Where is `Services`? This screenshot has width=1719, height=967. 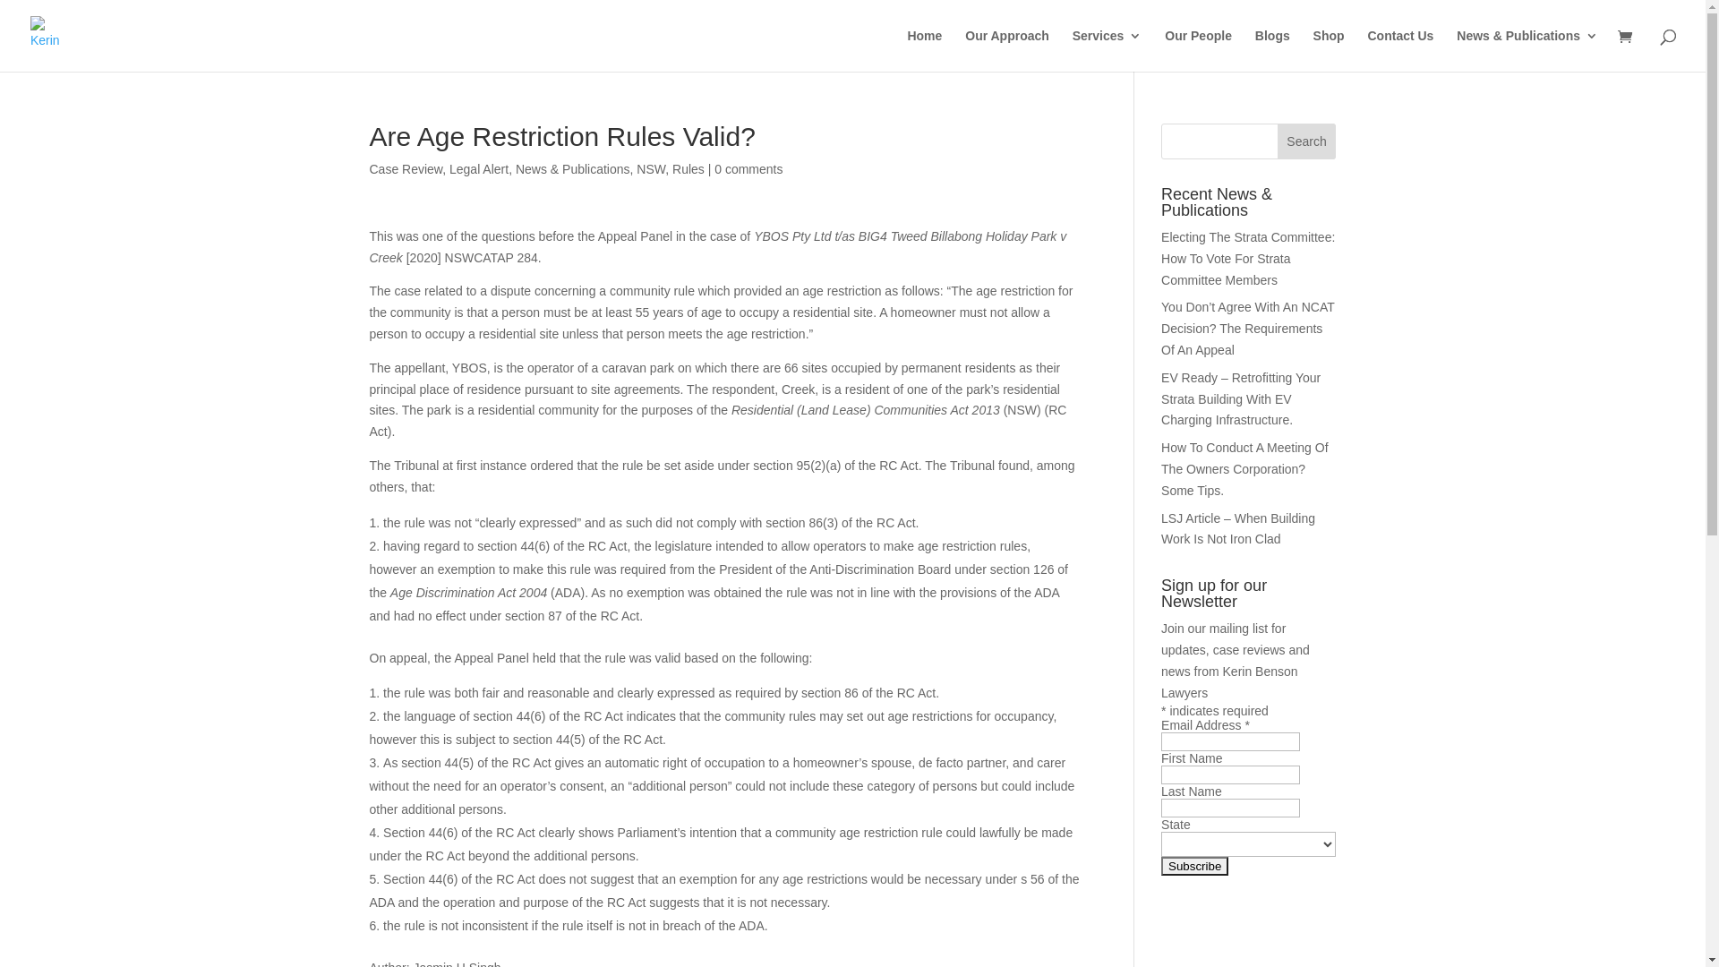
Services is located at coordinates (1108, 50).